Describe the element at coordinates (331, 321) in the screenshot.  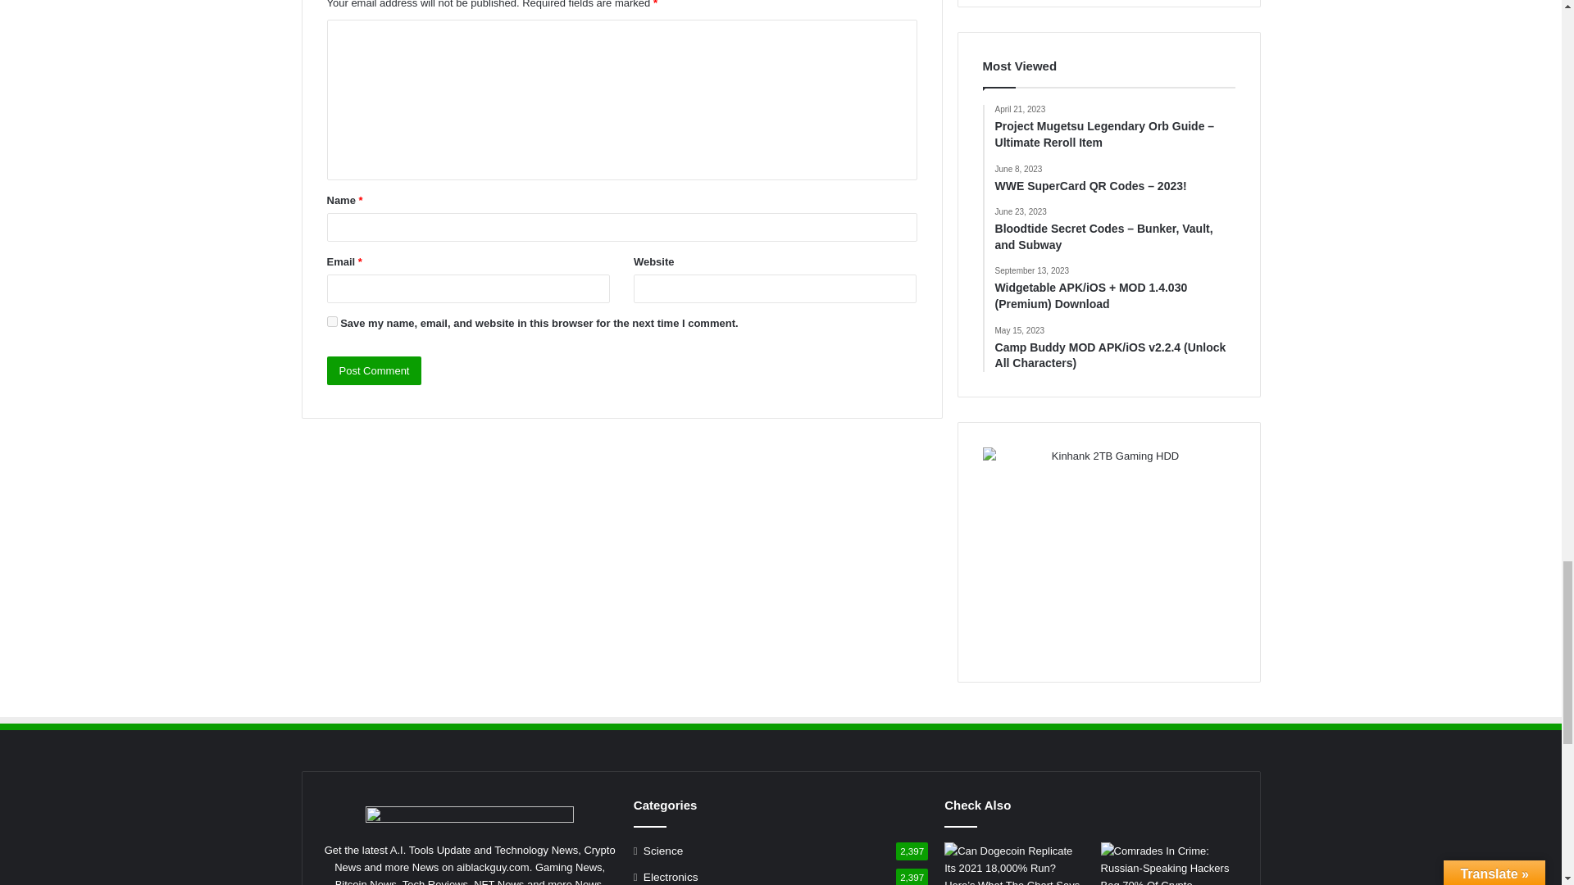
I see `yes` at that location.